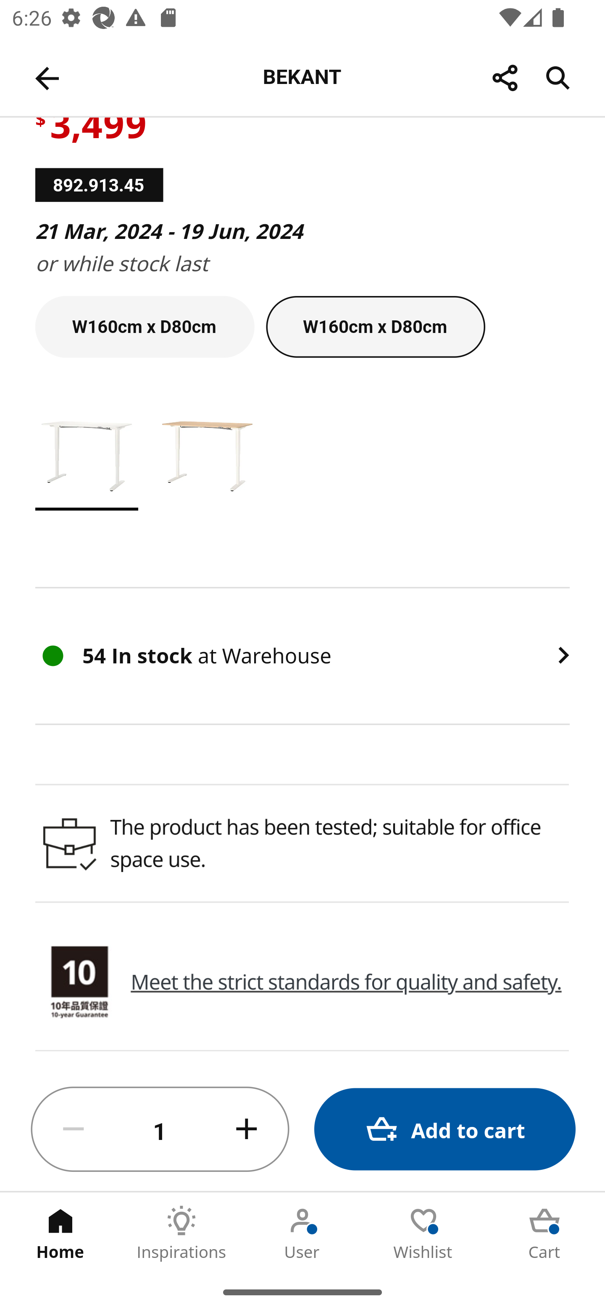 The width and height of the screenshot is (605, 1310). Describe the element at coordinates (79, 983) in the screenshot. I see `desk-table-storage-guarantee` at that location.